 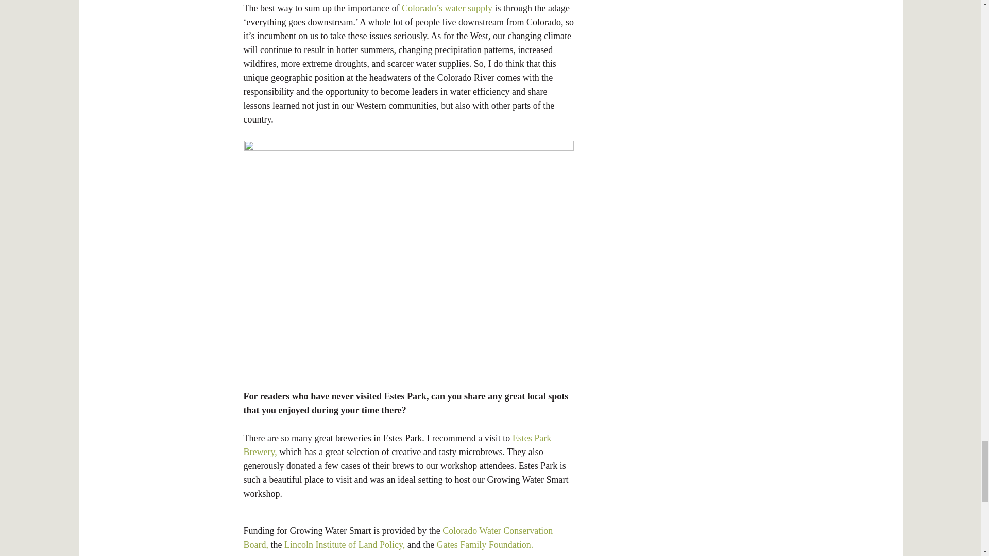 I want to click on Gates Family Foundation., so click(x=485, y=545).